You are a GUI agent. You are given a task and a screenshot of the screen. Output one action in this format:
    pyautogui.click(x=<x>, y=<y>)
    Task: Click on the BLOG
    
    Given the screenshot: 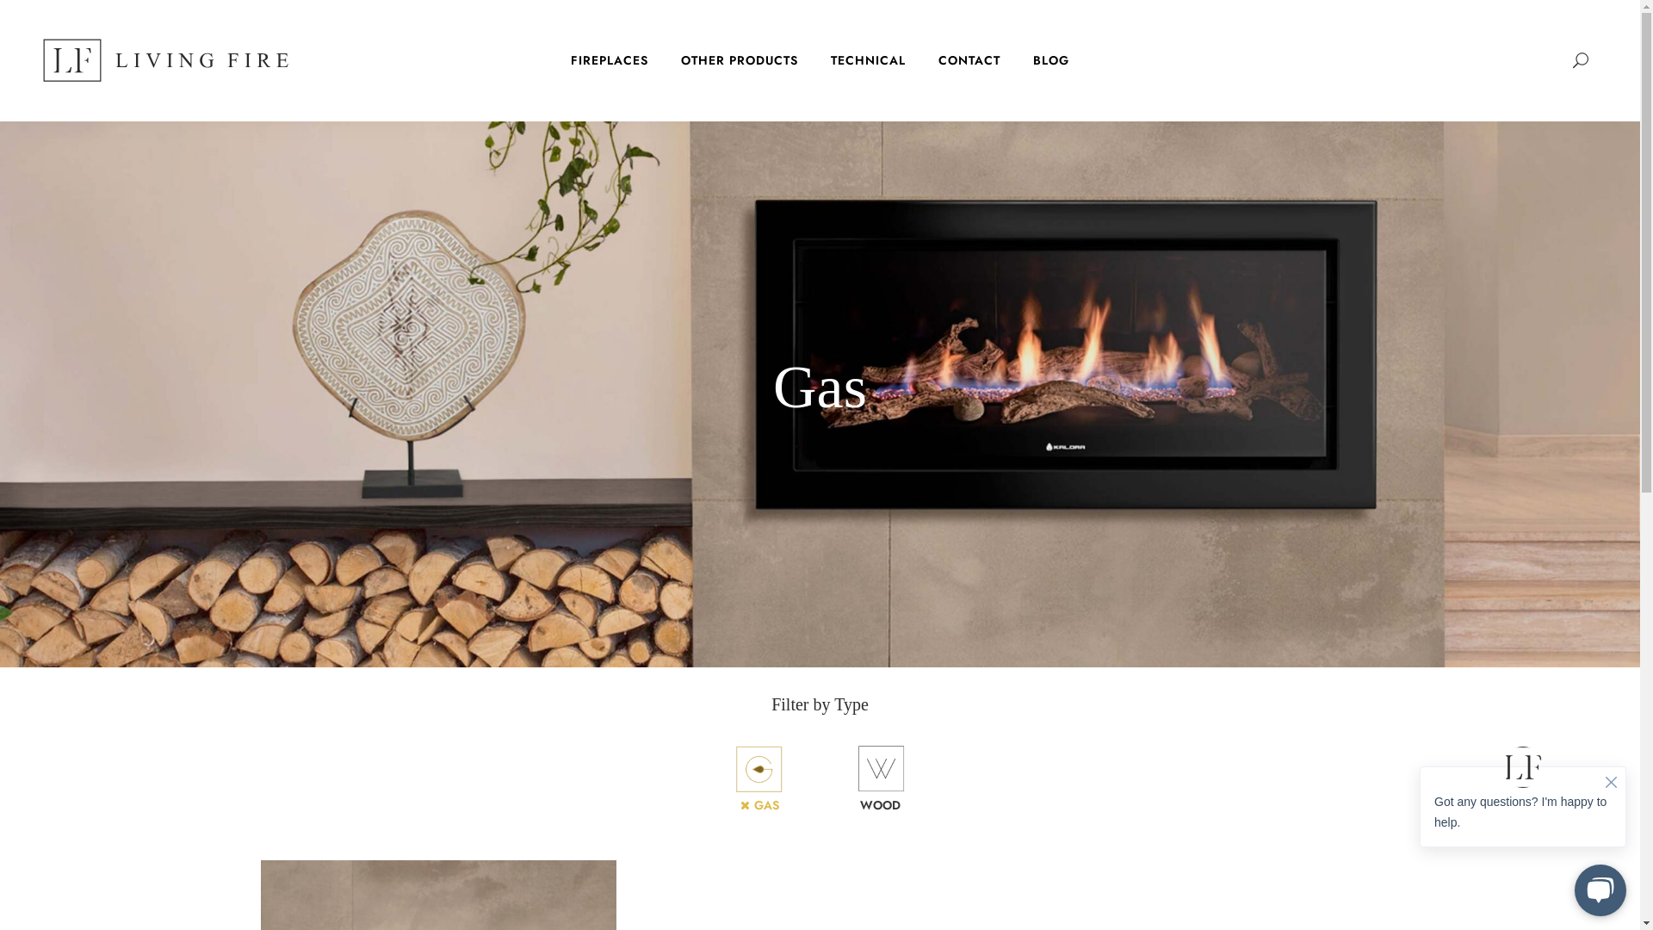 What is the action you would take?
    pyautogui.click(x=1051, y=60)
    